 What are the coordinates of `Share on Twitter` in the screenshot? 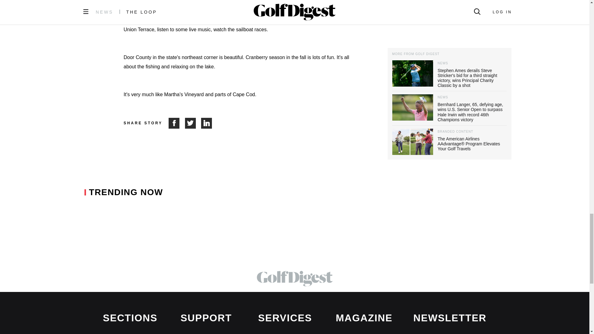 It's located at (193, 123).